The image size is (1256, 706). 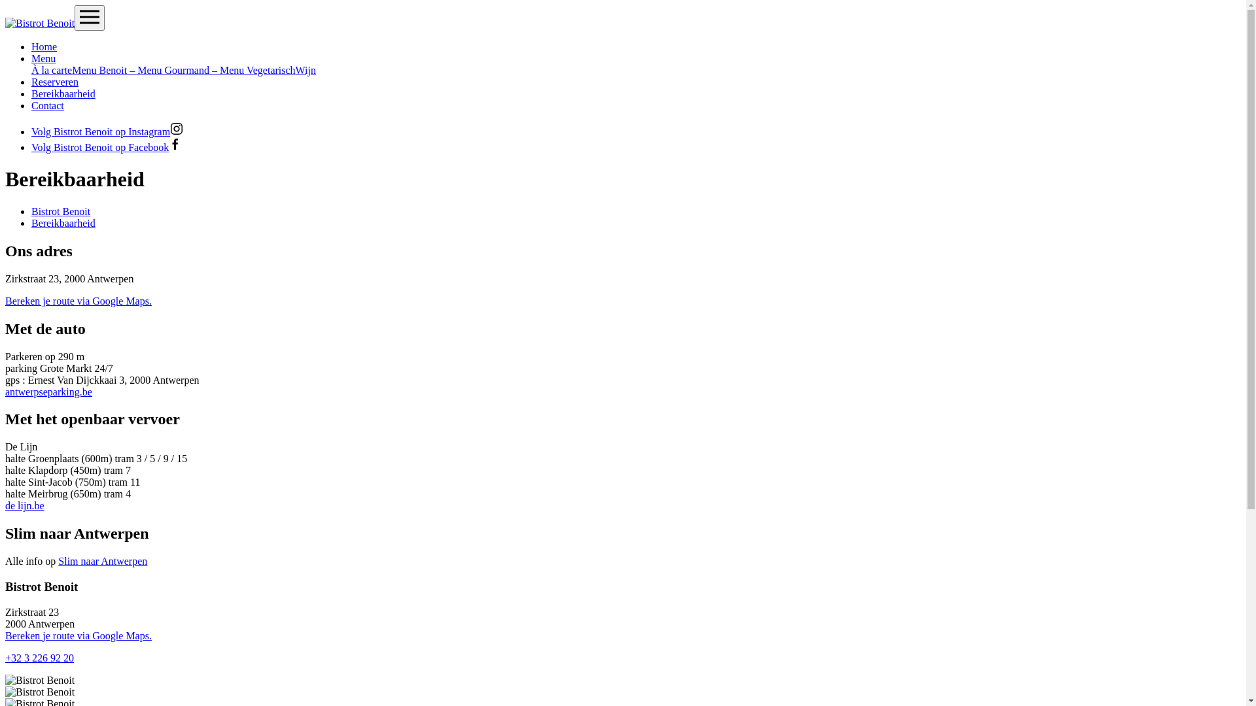 What do you see at coordinates (78, 301) in the screenshot?
I see `Bereken je route via Google Maps.` at bounding box center [78, 301].